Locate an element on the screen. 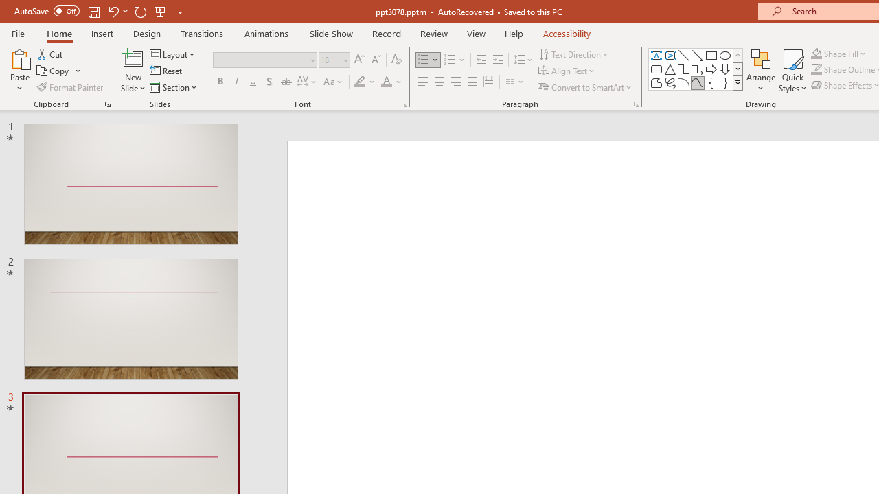 The image size is (879, 494). Align Right is located at coordinates (455, 82).